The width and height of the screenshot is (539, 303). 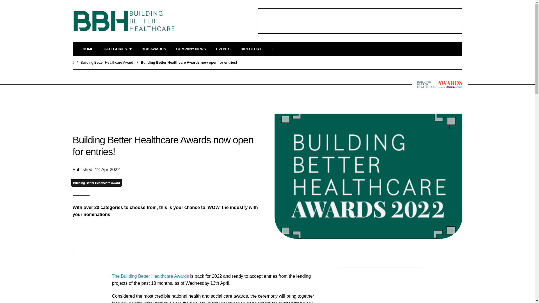 What do you see at coordinates (154, 49) in the screenshot?
I see `Building Better Healthcare Awards` at bounding box center [154, 49].